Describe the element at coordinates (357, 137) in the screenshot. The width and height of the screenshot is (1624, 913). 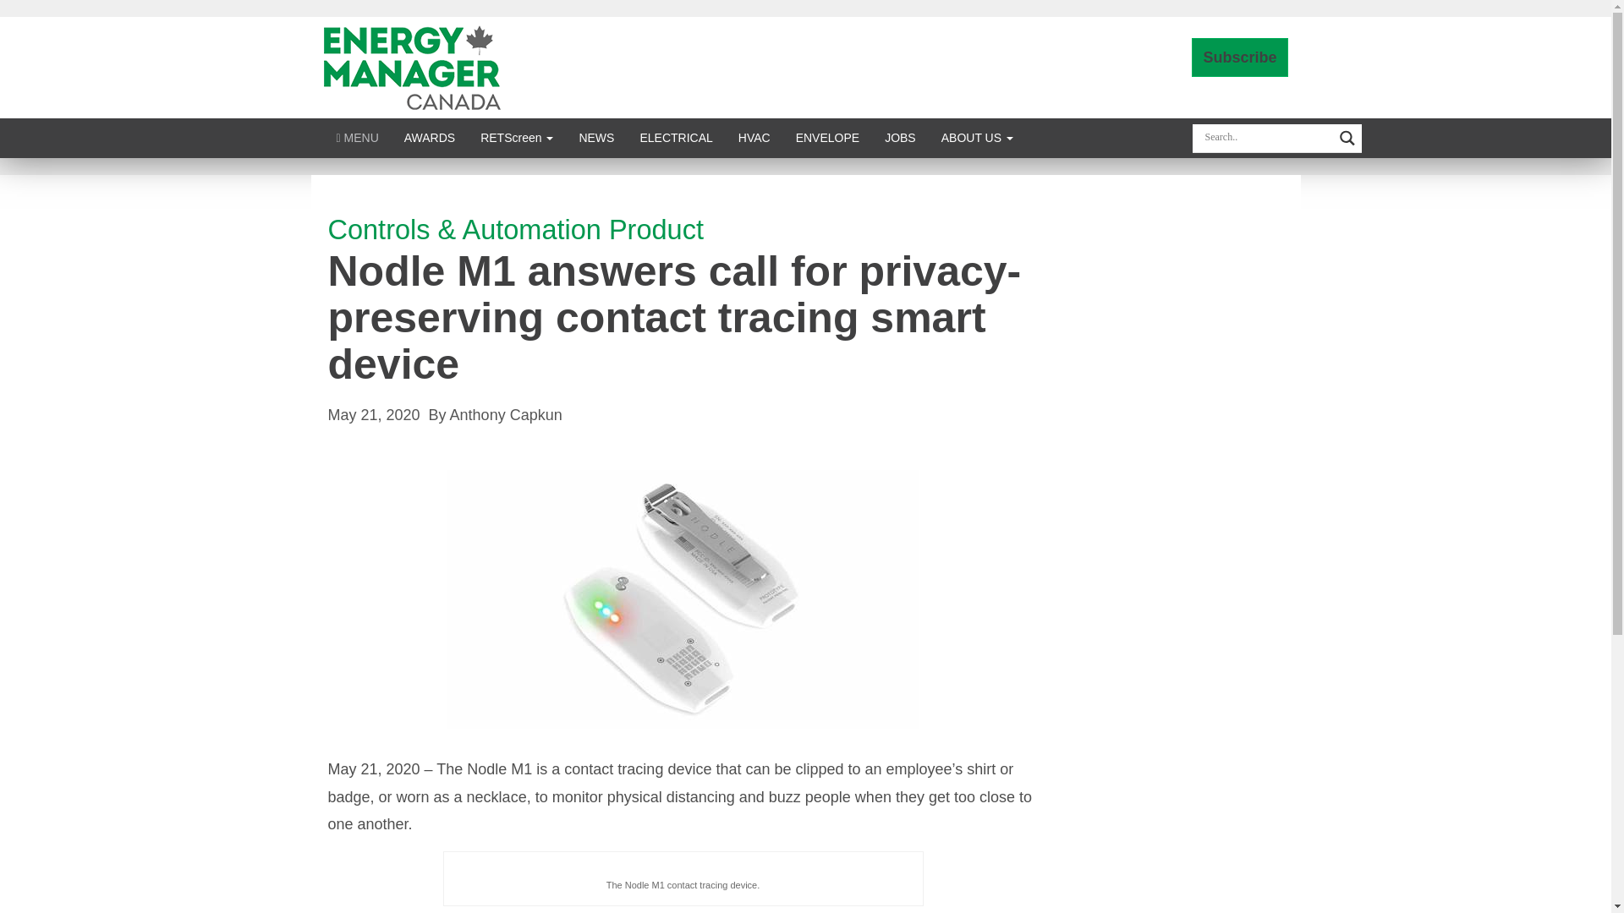
I see `MENU` at that location.